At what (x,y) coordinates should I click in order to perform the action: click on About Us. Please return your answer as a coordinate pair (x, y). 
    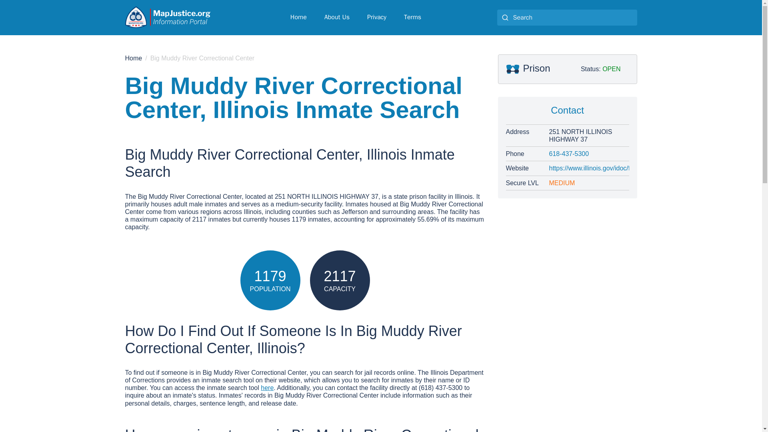
    Looking at the image, I should click on (337, 17).